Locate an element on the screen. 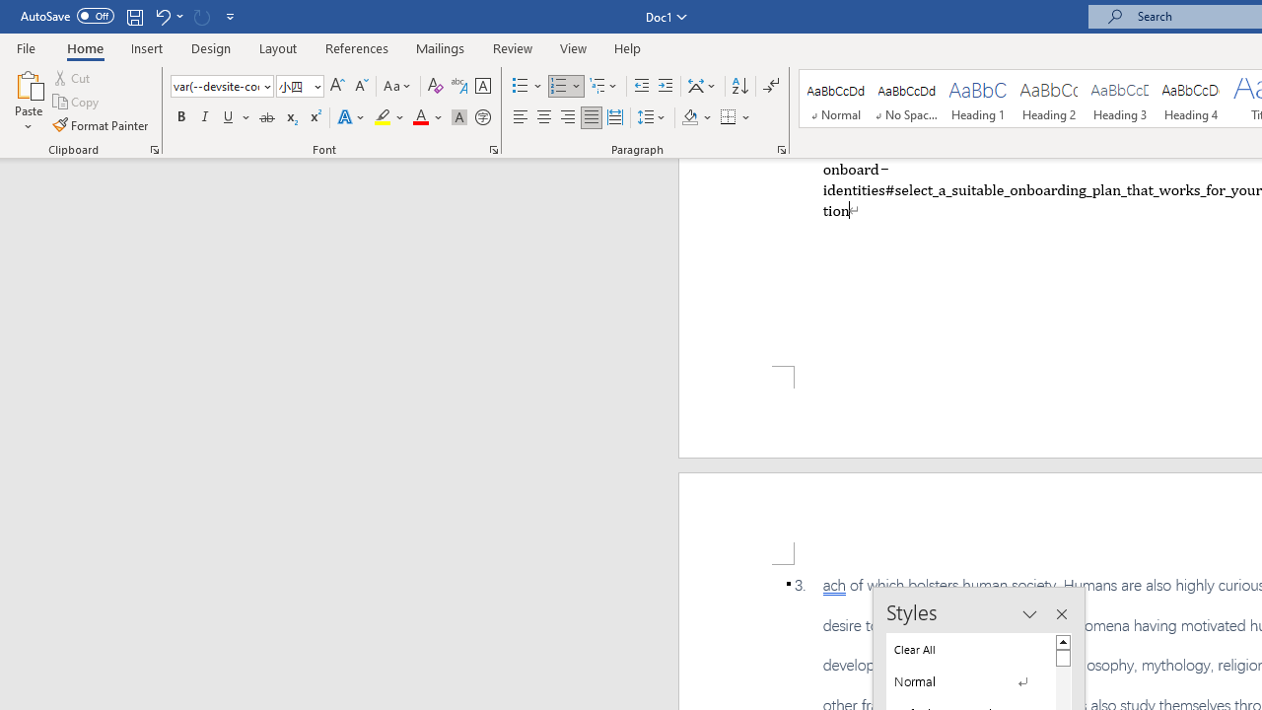  Subscript is located at coordinates (290, 118).